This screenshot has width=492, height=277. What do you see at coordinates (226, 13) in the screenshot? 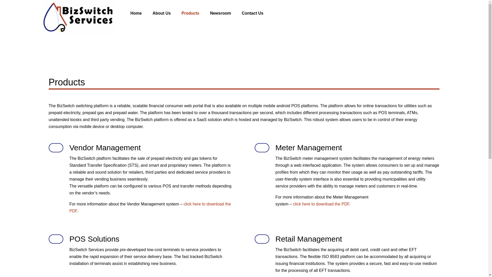
I see `Newsroom` at bounding box center [226, 13].